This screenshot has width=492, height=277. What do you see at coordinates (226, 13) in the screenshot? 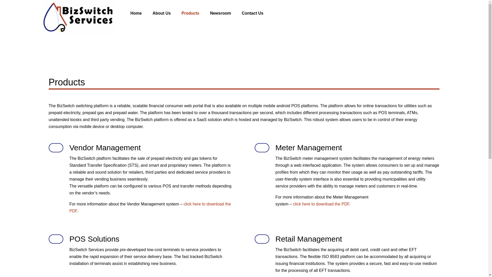
I see `Newsroom` at bounding box center [226, 13].